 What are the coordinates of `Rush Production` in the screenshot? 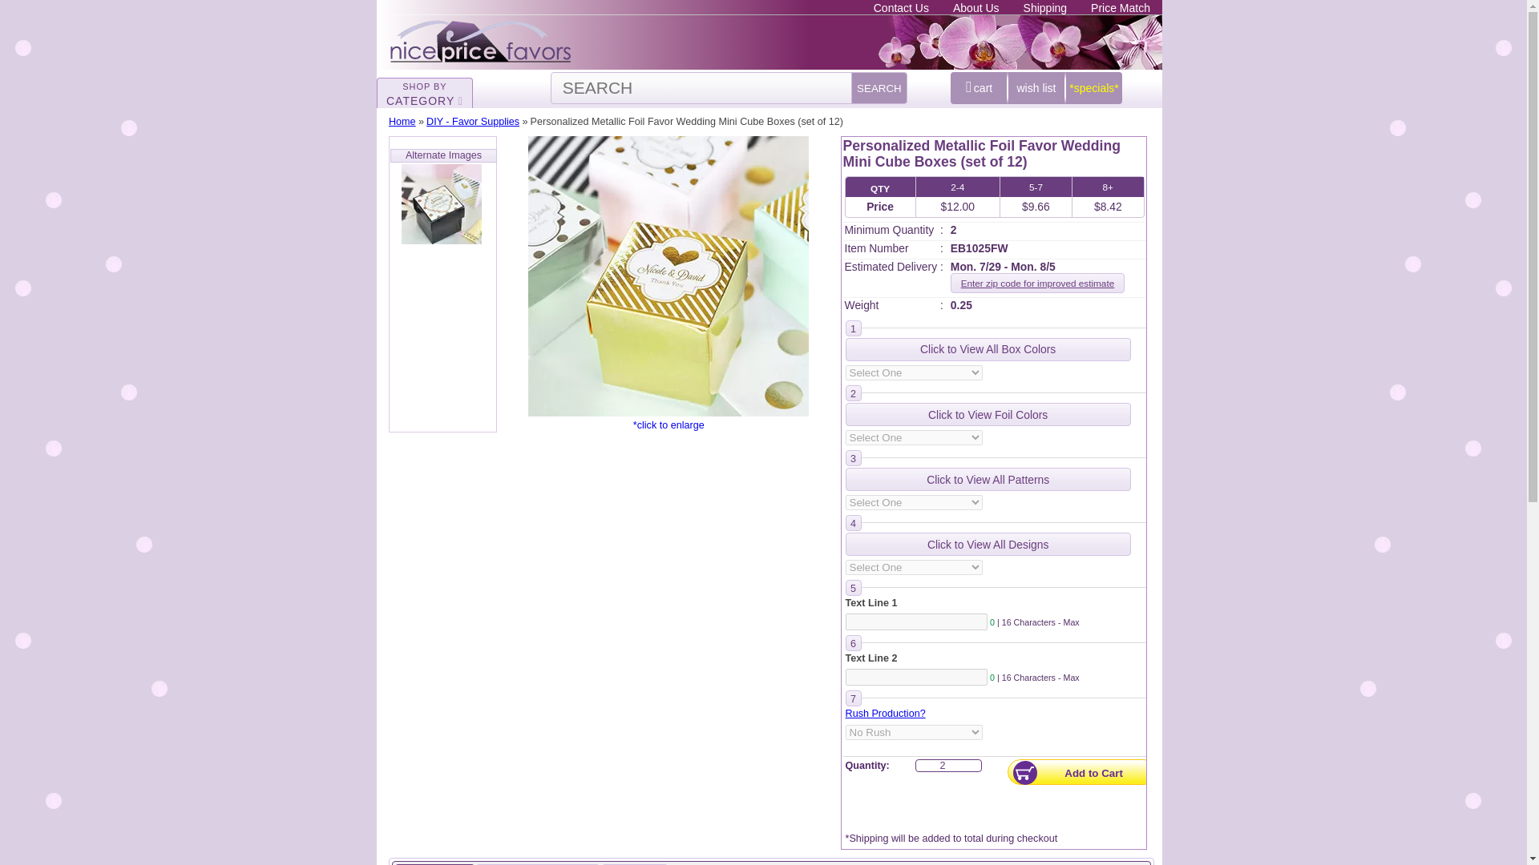 It's located at (885, 713).